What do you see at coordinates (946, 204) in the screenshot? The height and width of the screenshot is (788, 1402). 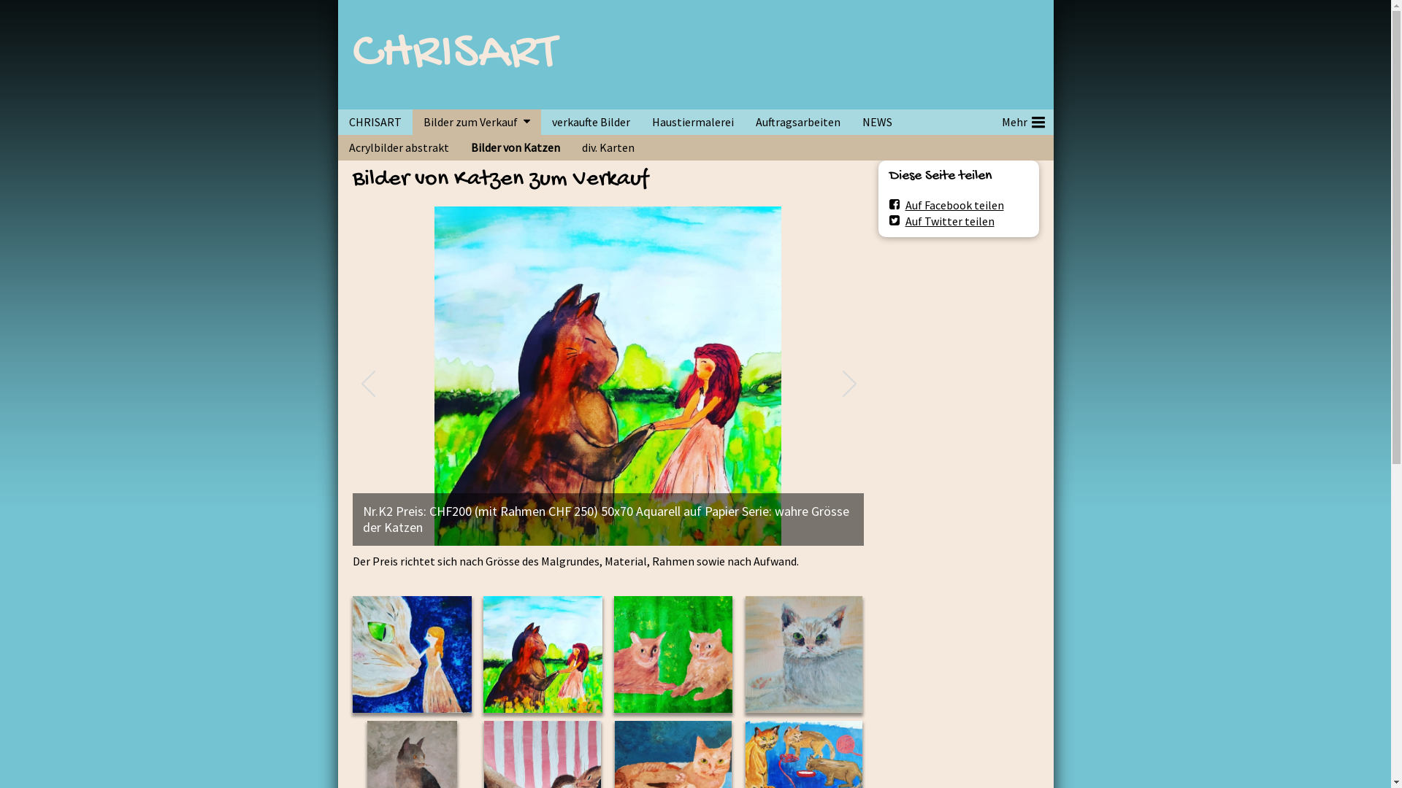 I see `Auf Facebook teilen` at bounding box center [946, 204].